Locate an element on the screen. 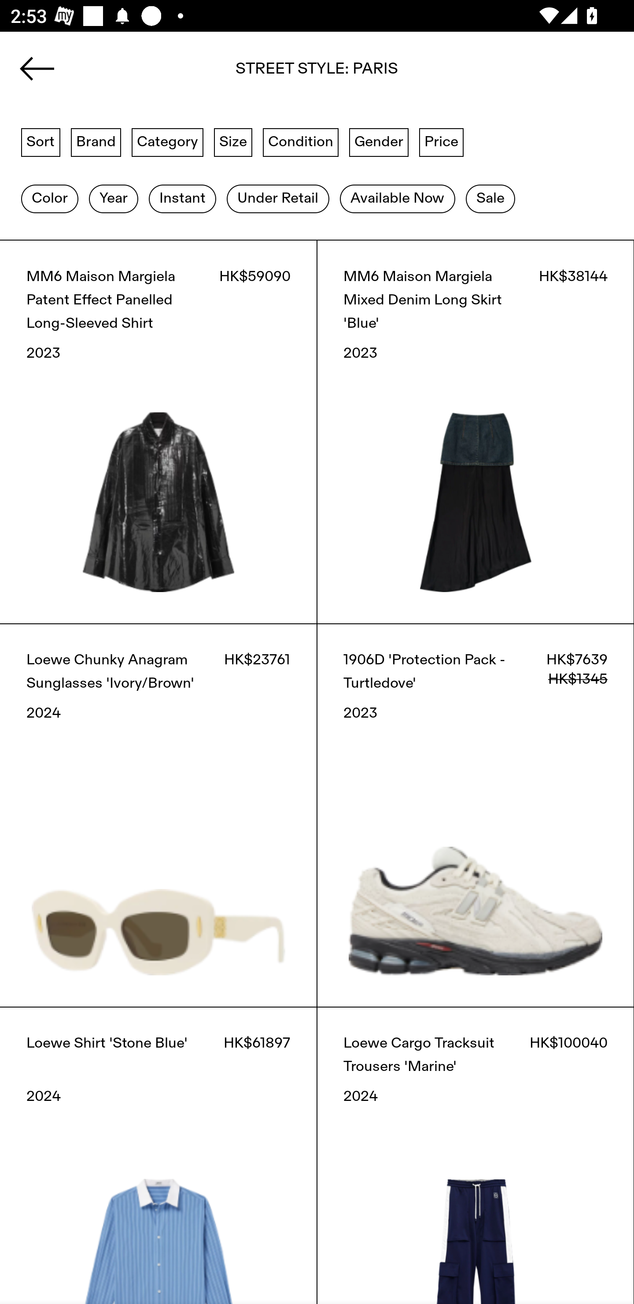 The width and height of the screenshot is (634, 1304). Sale is located at coordinates (490, 199).